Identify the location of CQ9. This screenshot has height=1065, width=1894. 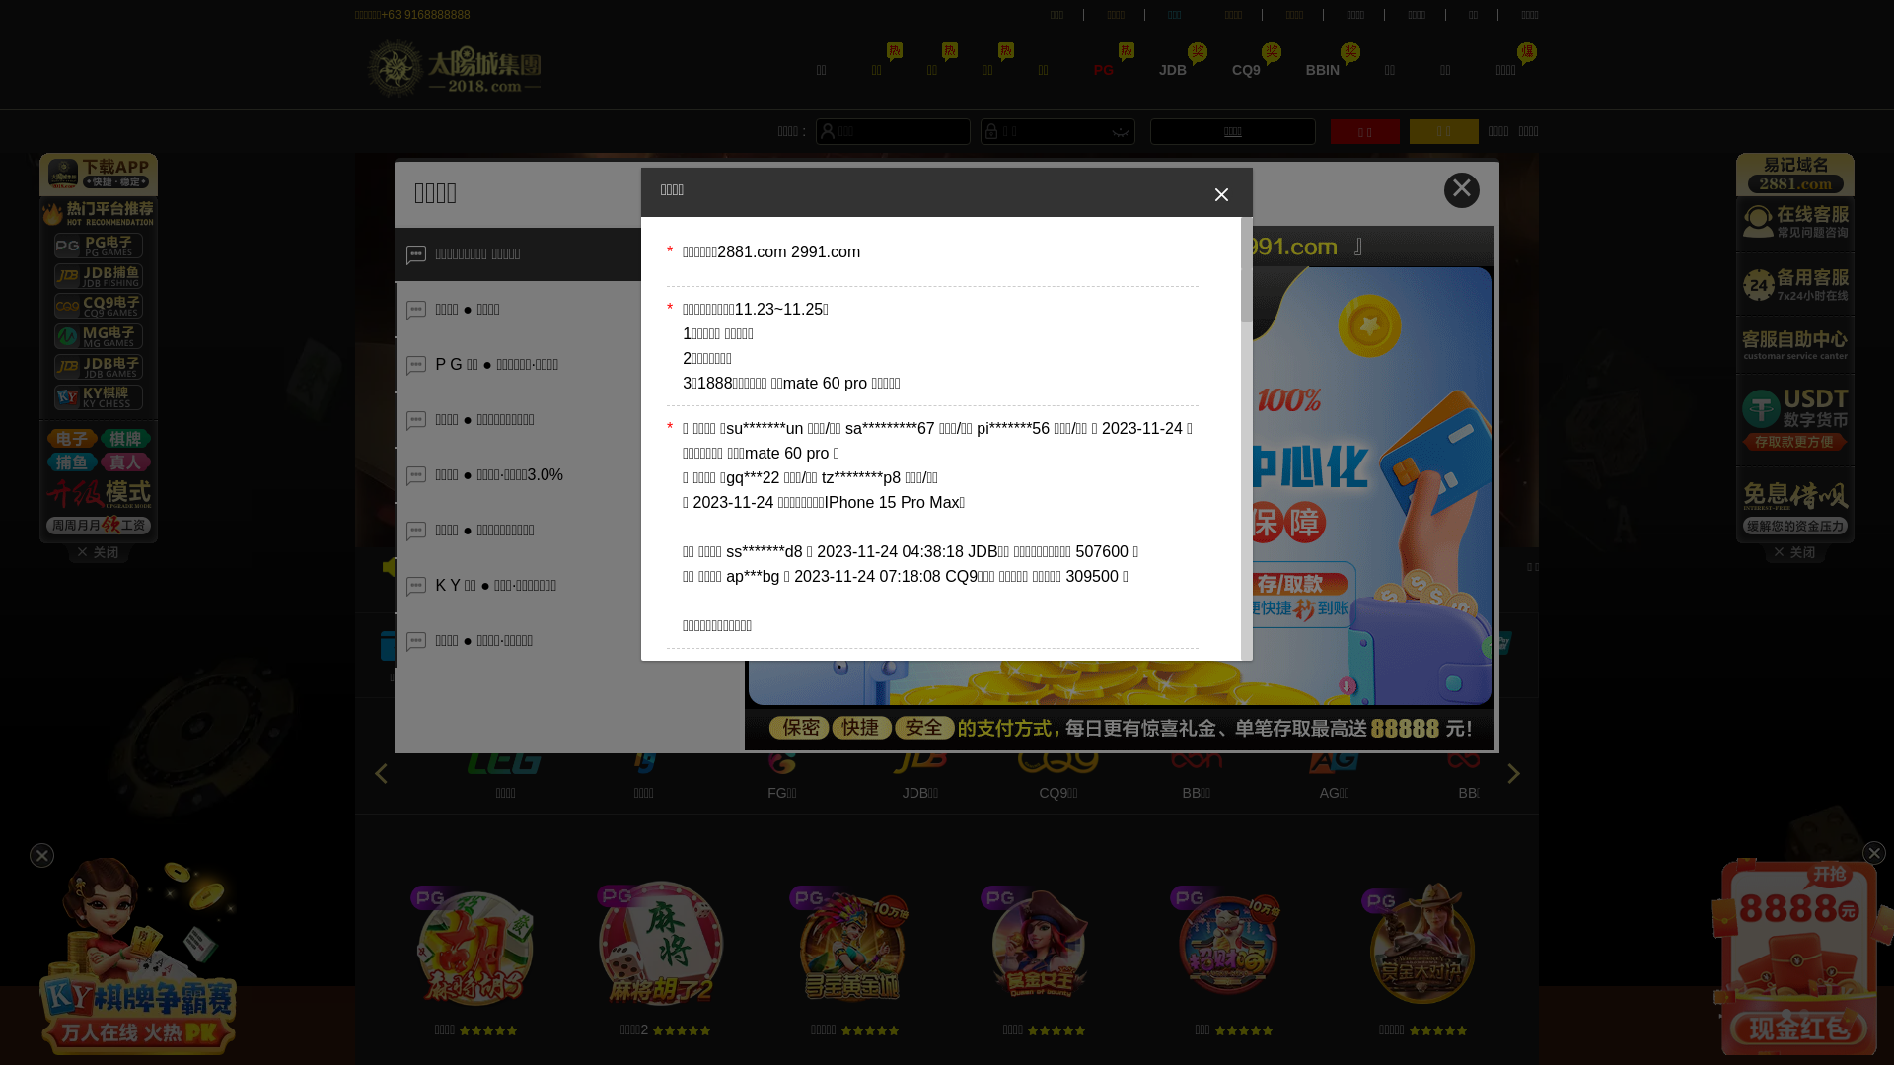
(1247, 69).